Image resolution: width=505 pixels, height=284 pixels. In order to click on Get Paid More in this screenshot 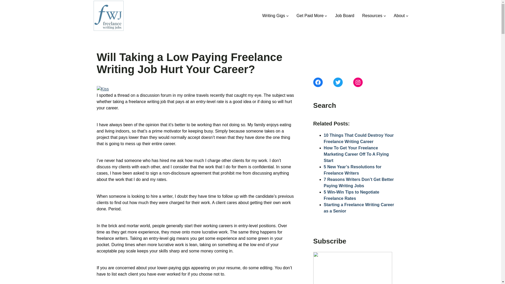, I will do `click(310, 16)`.